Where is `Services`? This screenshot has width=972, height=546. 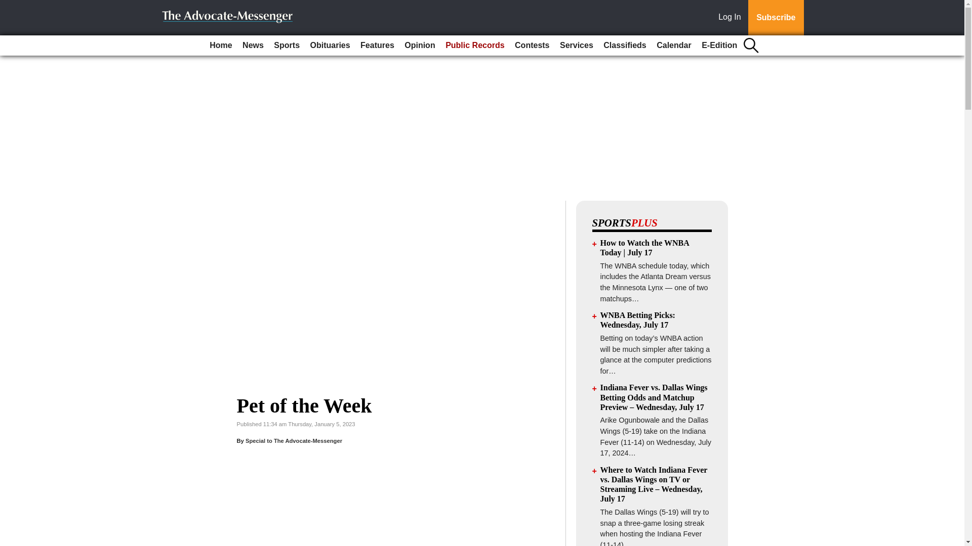
Services is located at coordinates (577, 45).